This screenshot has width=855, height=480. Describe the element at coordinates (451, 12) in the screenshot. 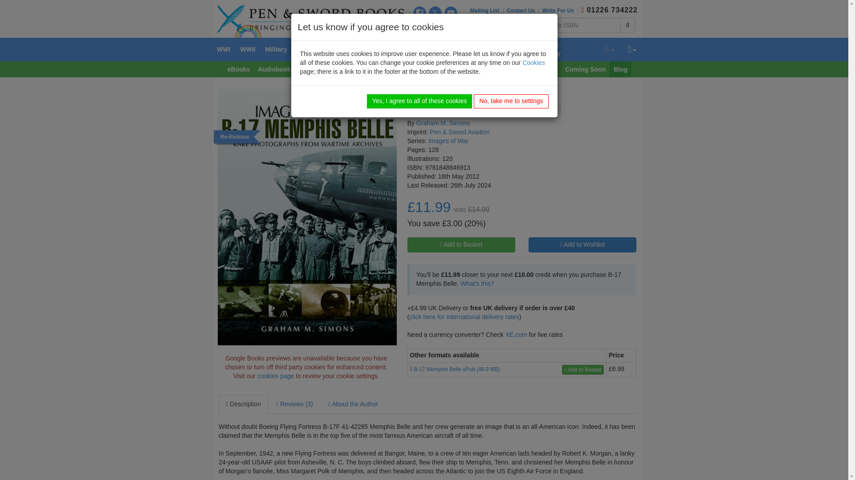

I see `YouTube` at that location.